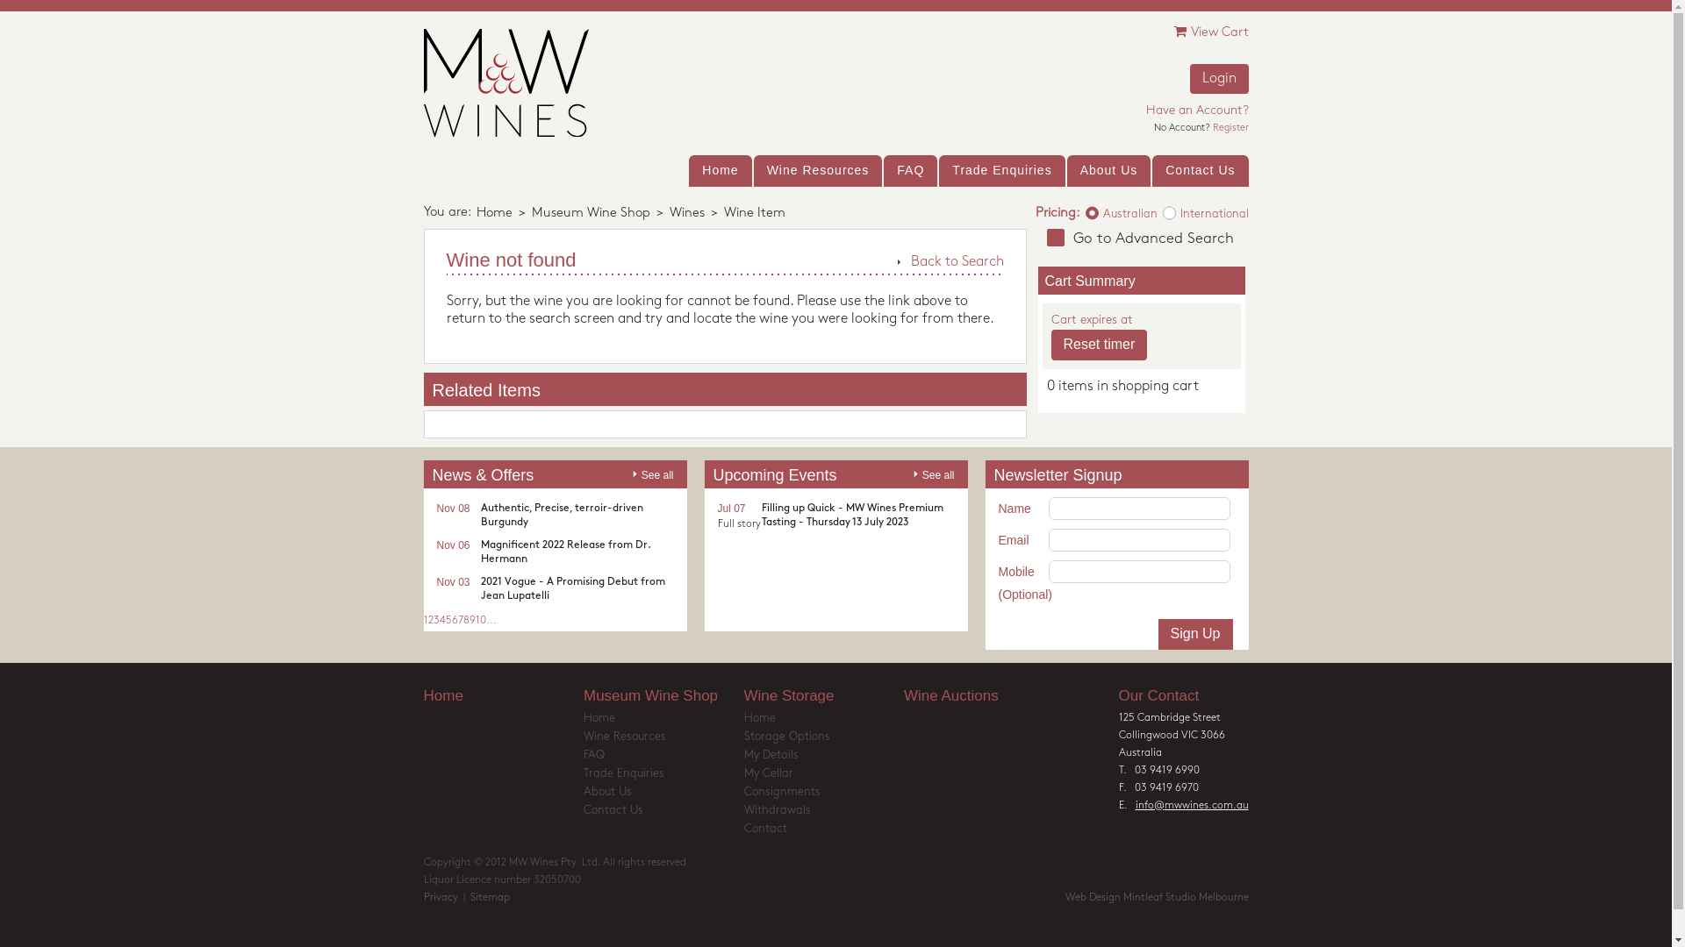 The height and width of the screenshot is (947, 1685). Describe the element at coordinates (1230, 128) in the screenshot. I see `Register` at that location.